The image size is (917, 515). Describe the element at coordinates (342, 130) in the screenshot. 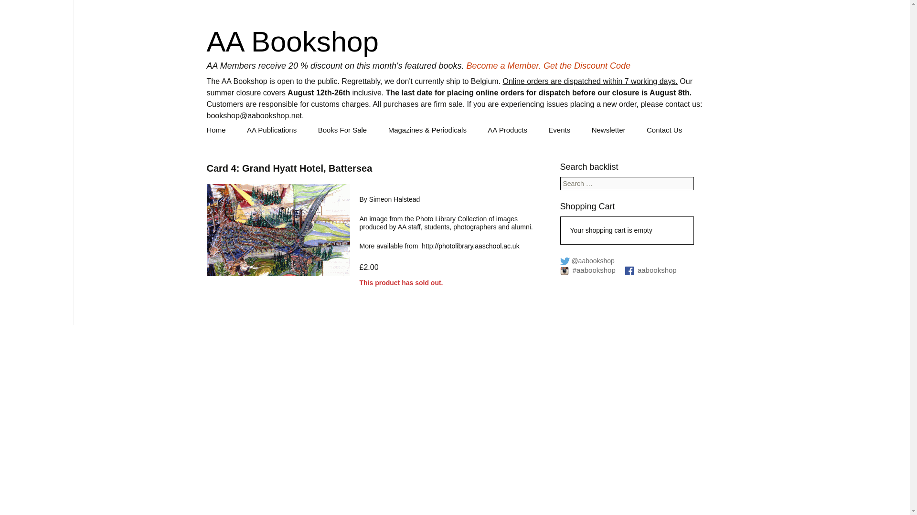

I see `Books For Sale` at that location.